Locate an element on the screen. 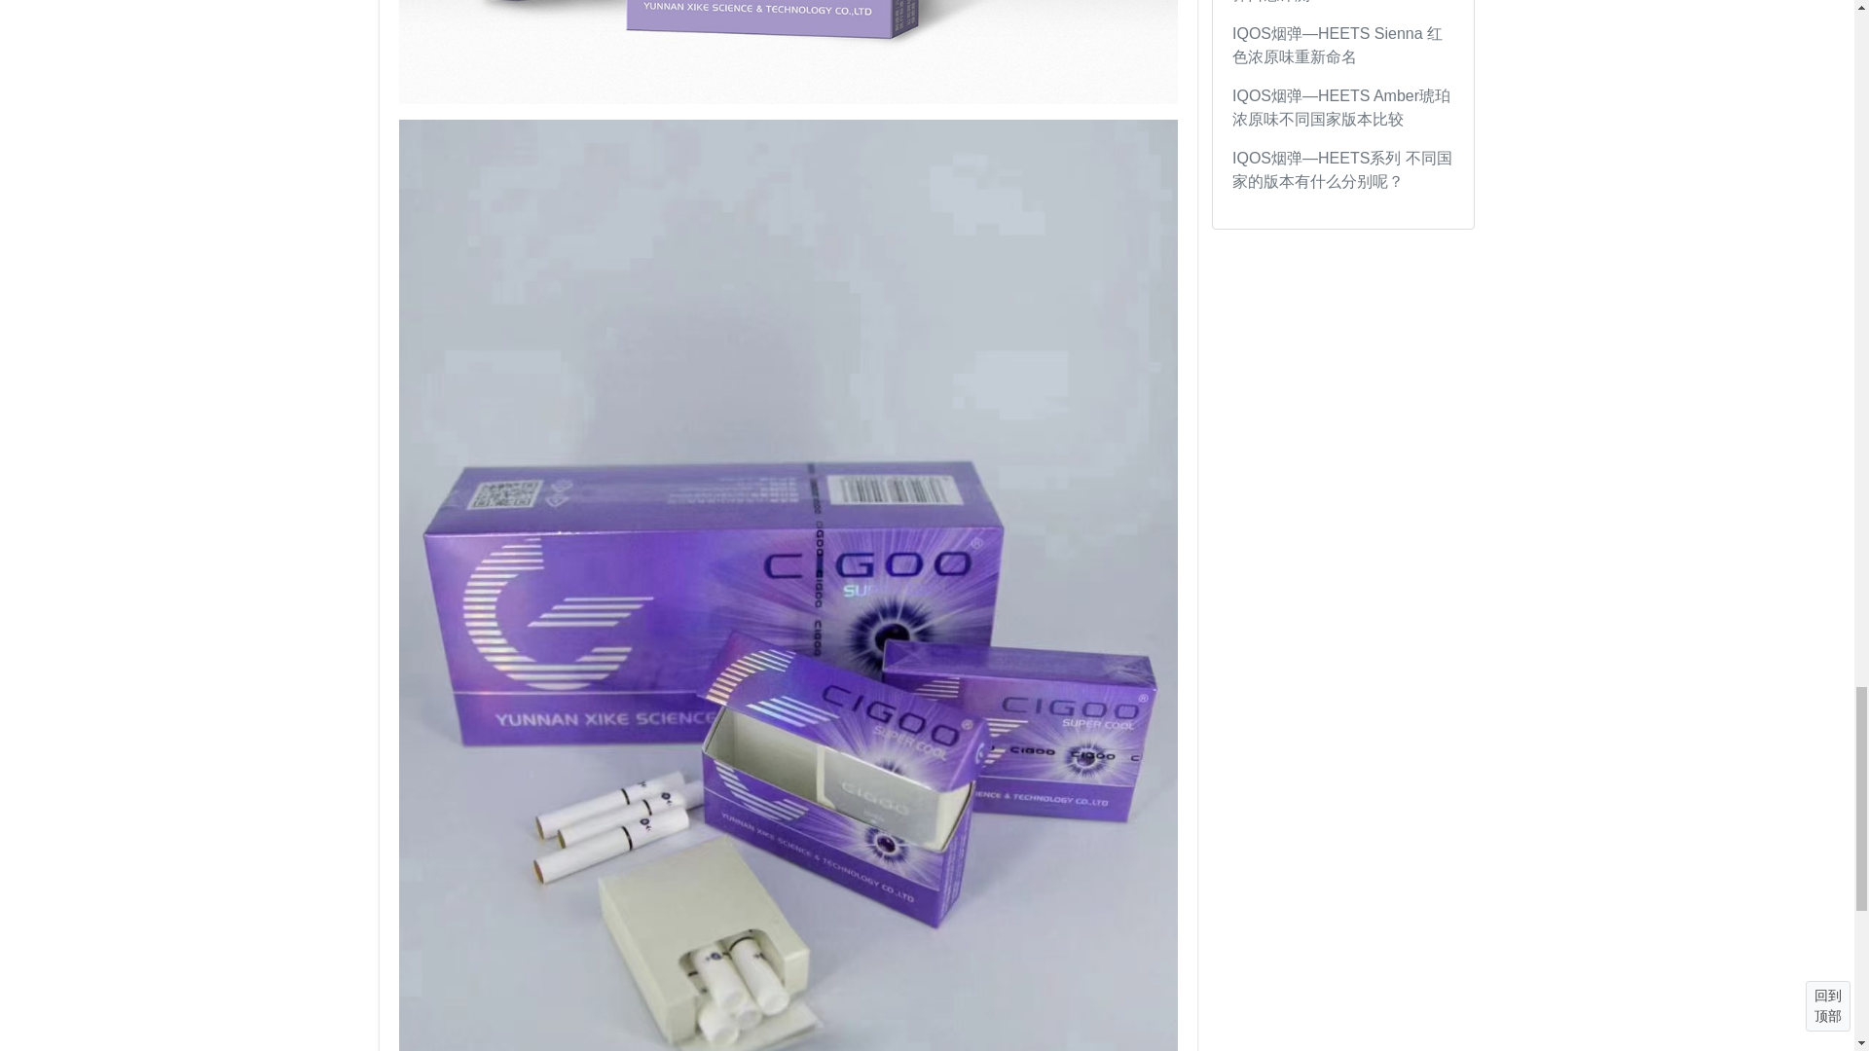  5f3958014f70d.jpg is located at coordinates (788, 52).